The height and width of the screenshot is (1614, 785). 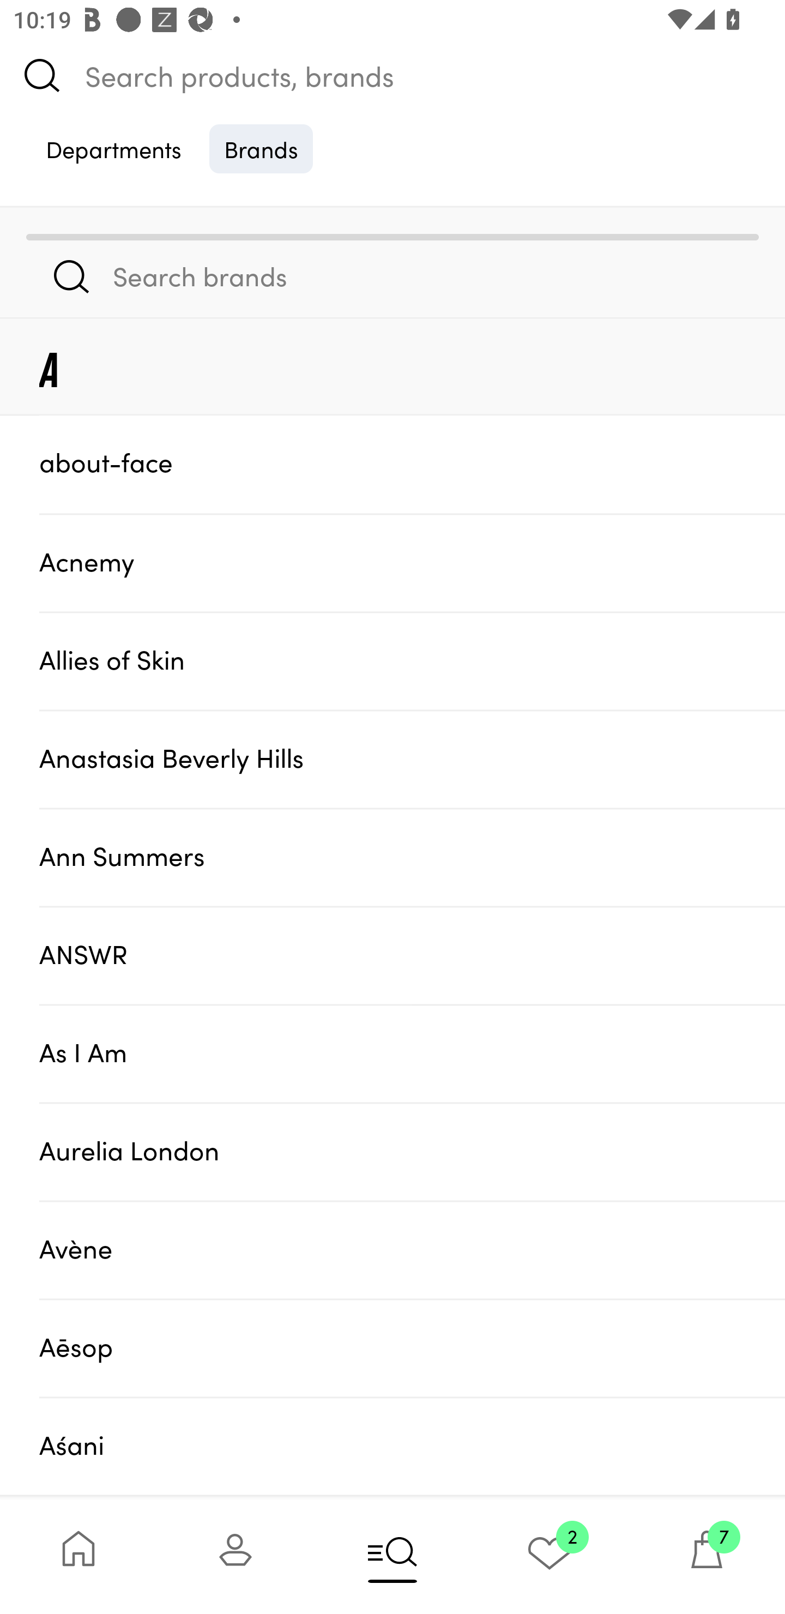 I want to click on about-face, so click(x=412, y=463).